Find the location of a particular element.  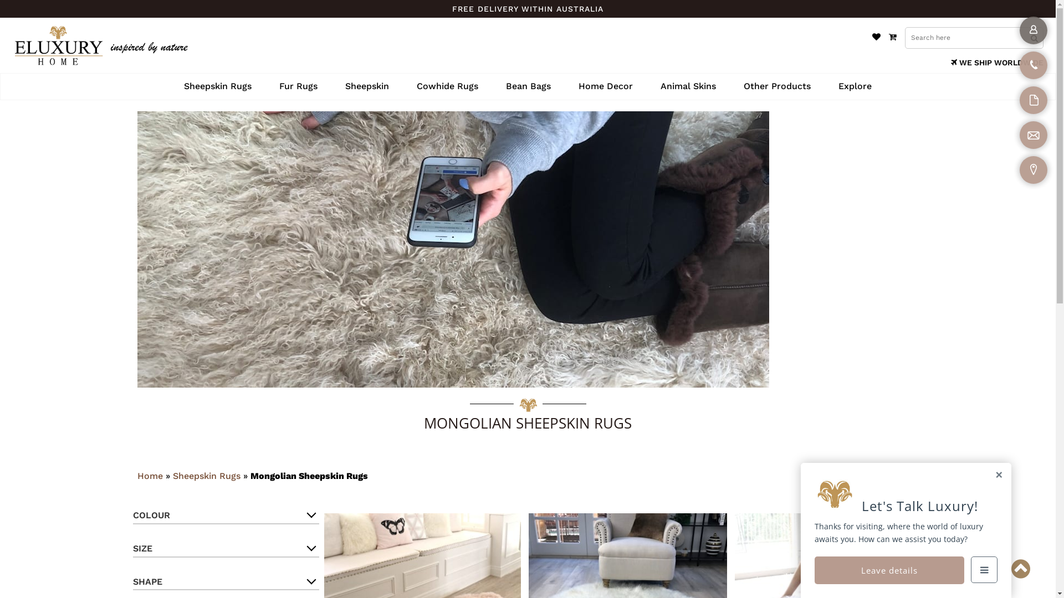

Explore is located at coordinates (855, 86).